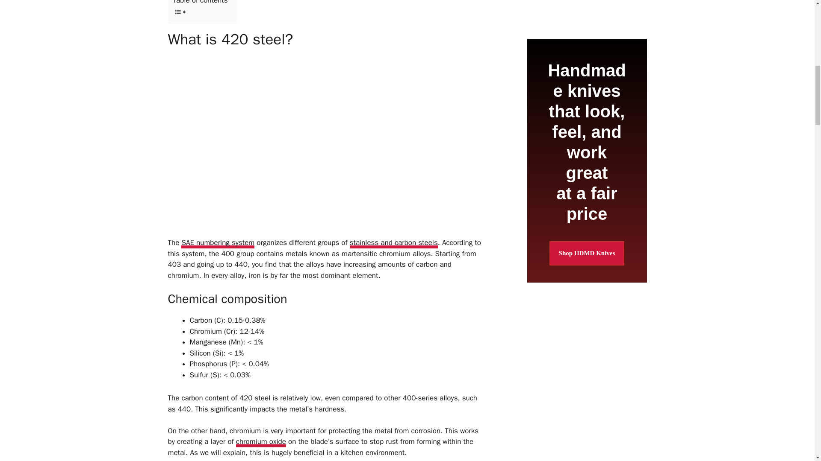 The width and height of the screenshot is (821, 461). Describe the element at coordinates (393, 243) in the screenshot. I see `stainless and carbon steels` at that location.